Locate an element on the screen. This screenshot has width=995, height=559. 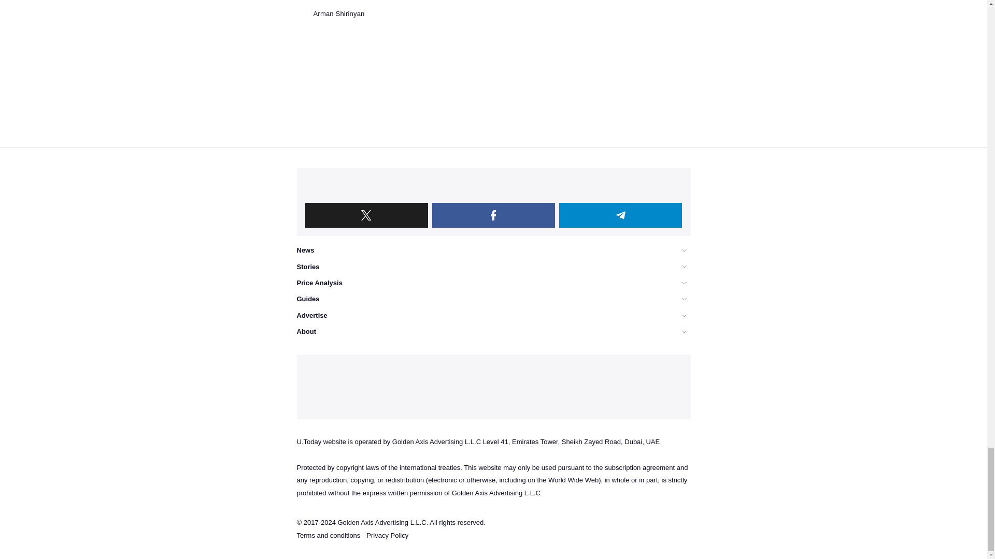
Arman Shirinyan is located at coordinates (330, 13).